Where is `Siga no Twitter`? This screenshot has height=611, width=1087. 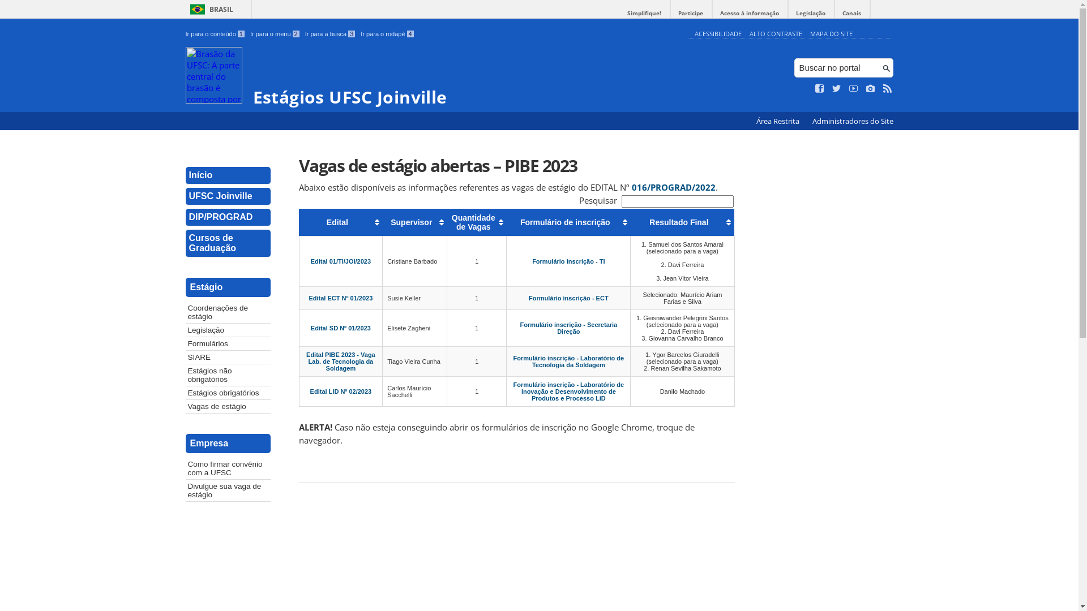
Siga no Twitter is located at coordinates (837, 89).